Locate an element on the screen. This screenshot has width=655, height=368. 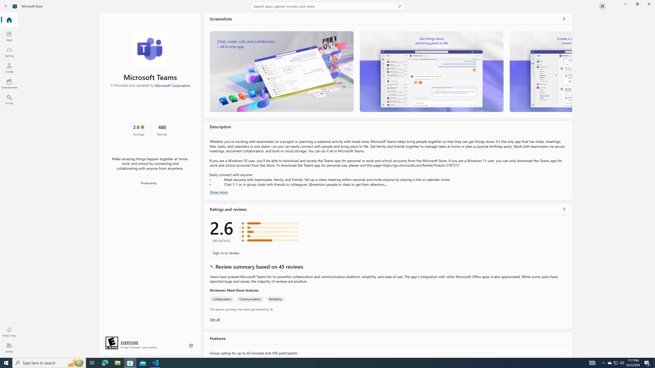
See all is located at coordinates (564, 19).